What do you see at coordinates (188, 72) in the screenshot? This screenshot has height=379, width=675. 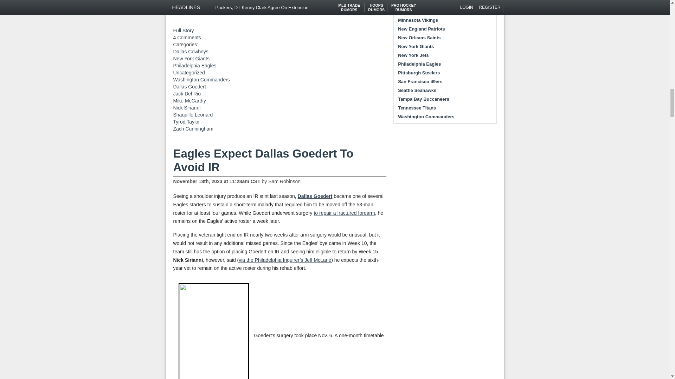 I see `View all posts in Uncategorized` at bounding box center [188, 72].